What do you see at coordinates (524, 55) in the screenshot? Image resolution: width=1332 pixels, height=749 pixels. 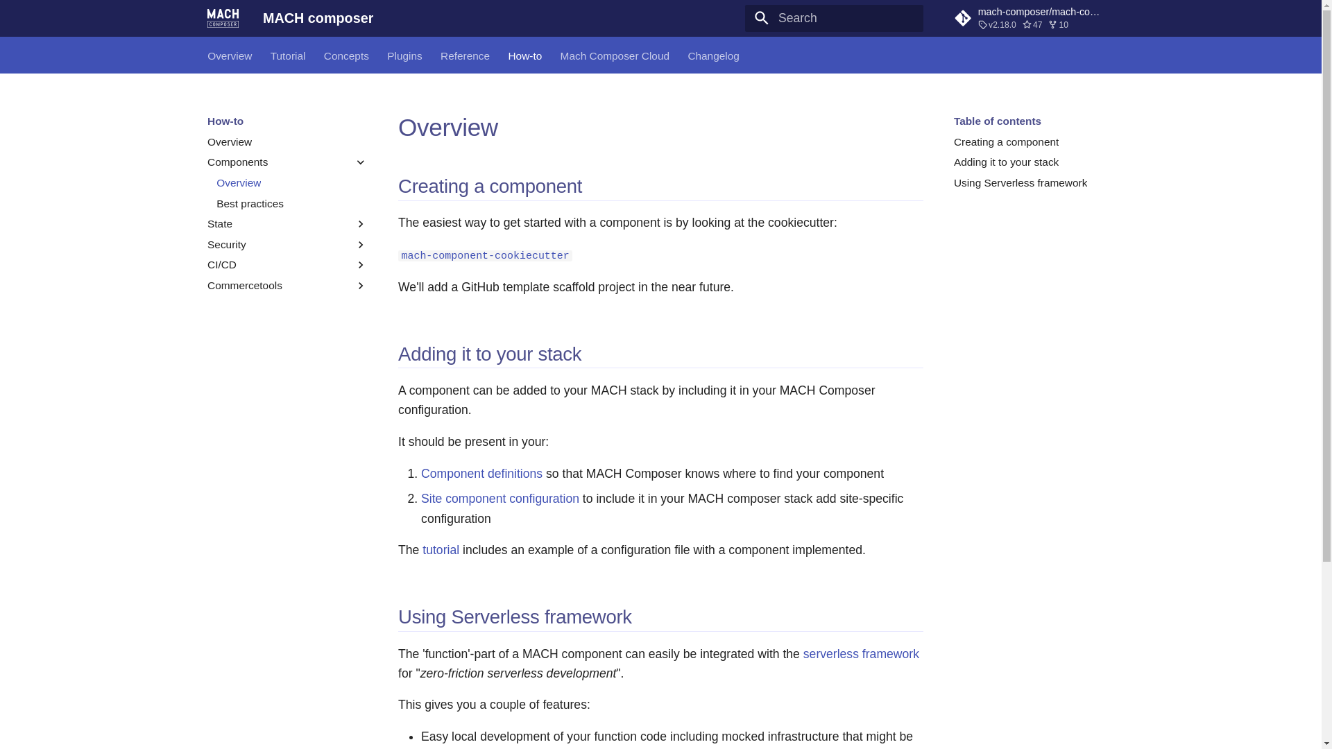 I see `How-to` at bounding box center [524, 55].